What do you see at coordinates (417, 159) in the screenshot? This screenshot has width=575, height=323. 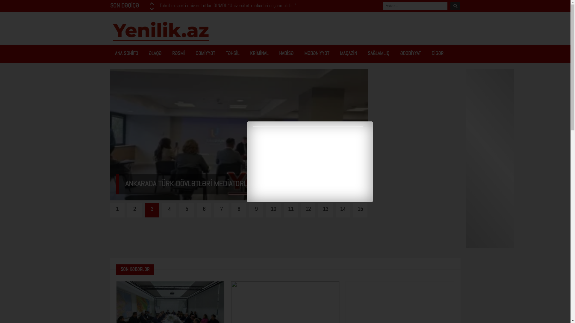 I see `Advertisement` at bounding box center [417, 159].